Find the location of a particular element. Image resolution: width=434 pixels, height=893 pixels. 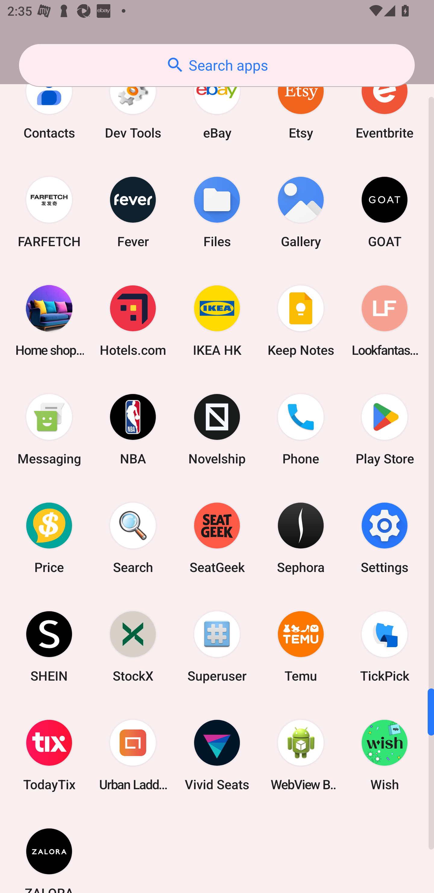

Price is located at coordinates (49, 538).